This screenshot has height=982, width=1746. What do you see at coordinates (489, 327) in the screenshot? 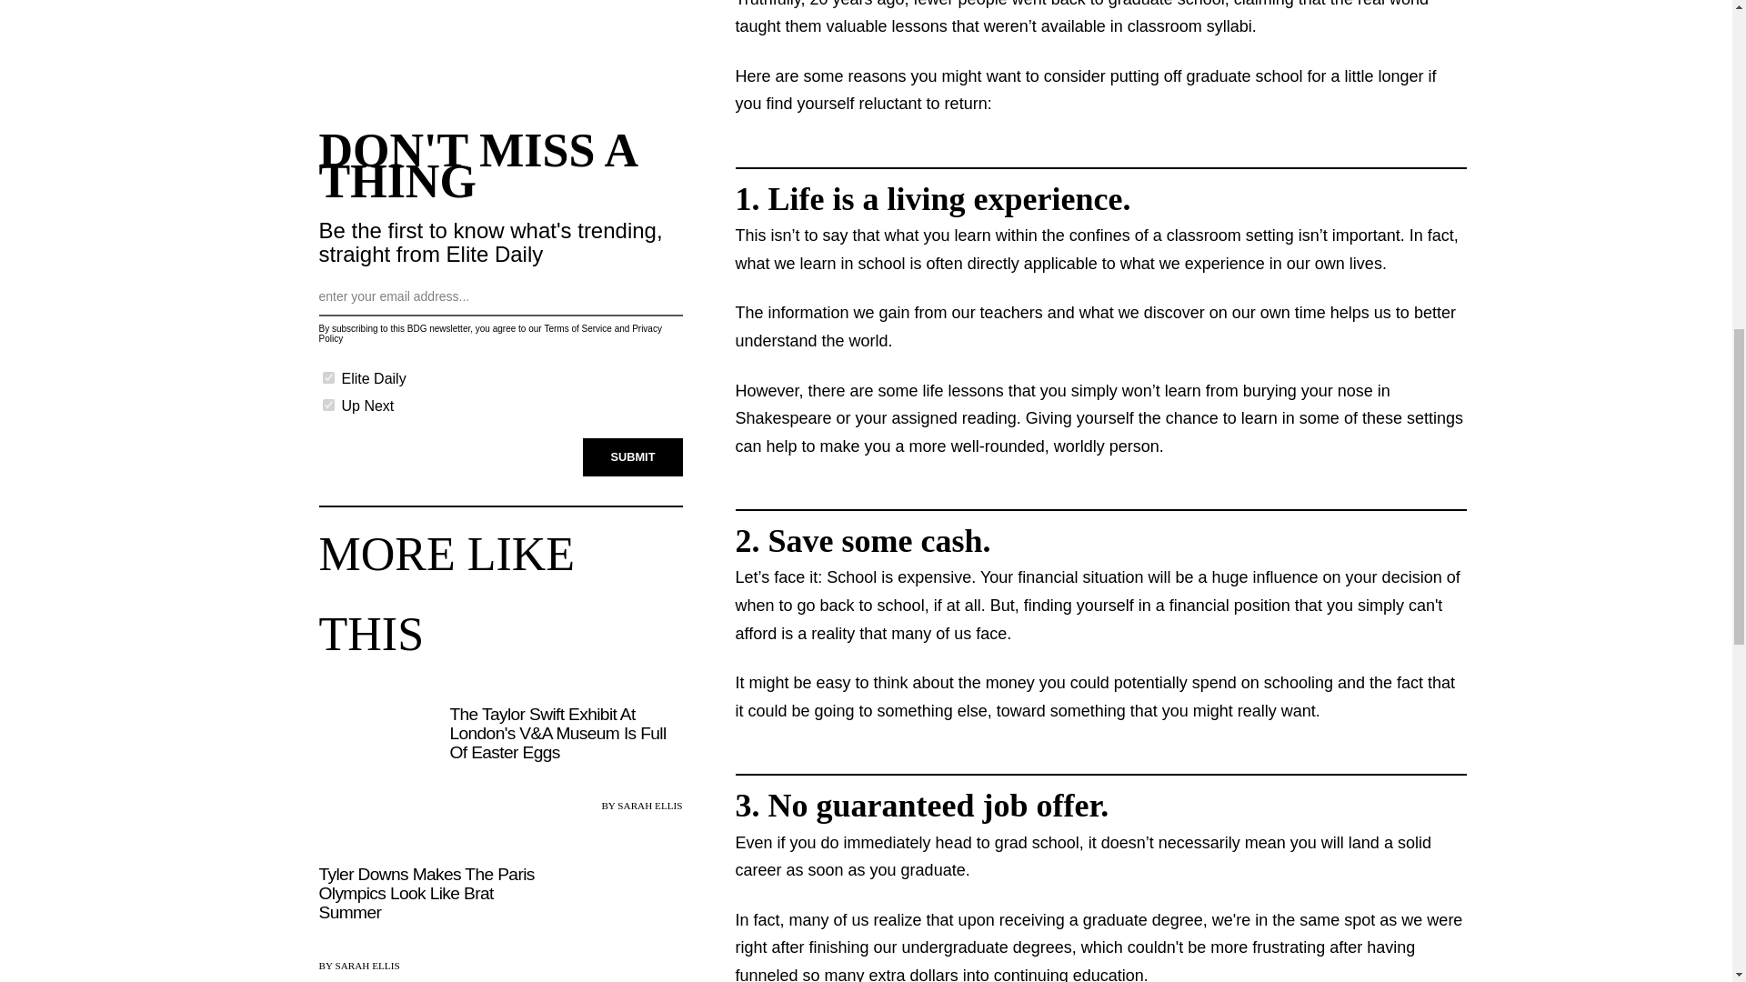
I see `Privacy Policy` at bounding box center [489, 327].